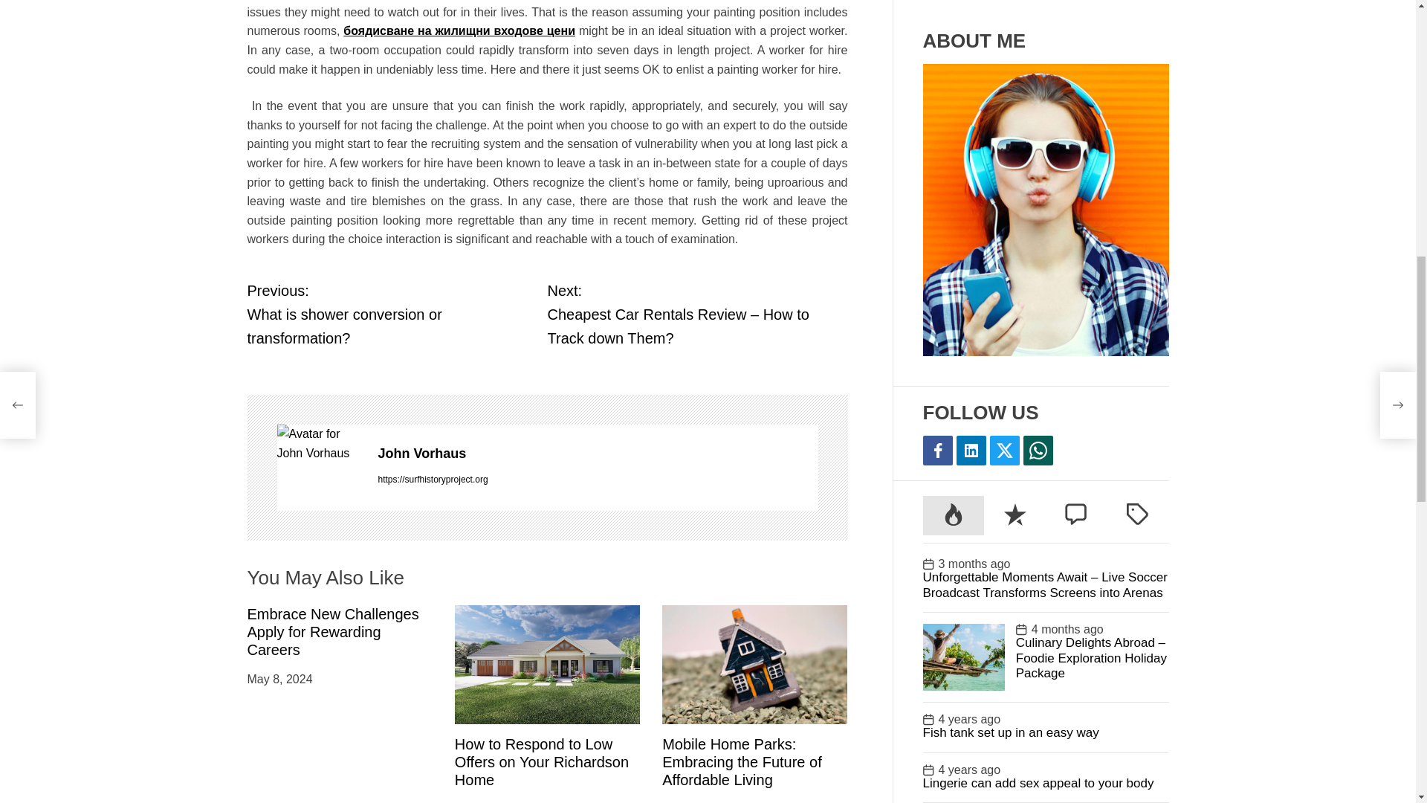 This screenshot has width=1427, height=803. Describe the element at coordinates (320, 443) in the screenshot. I see `John Vorhaus` at that location.